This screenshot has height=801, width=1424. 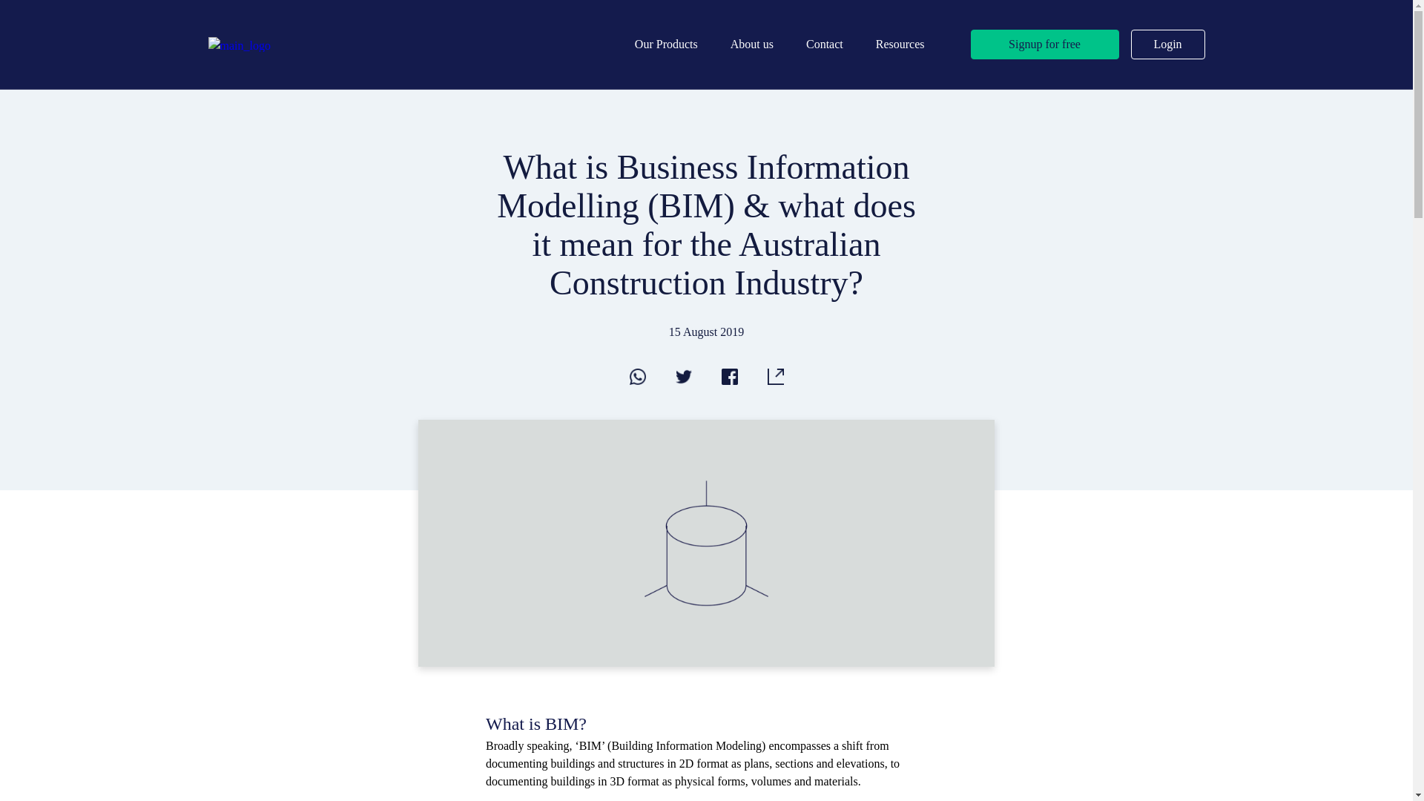 I want to click on Contact, so click(x=825, y=44).